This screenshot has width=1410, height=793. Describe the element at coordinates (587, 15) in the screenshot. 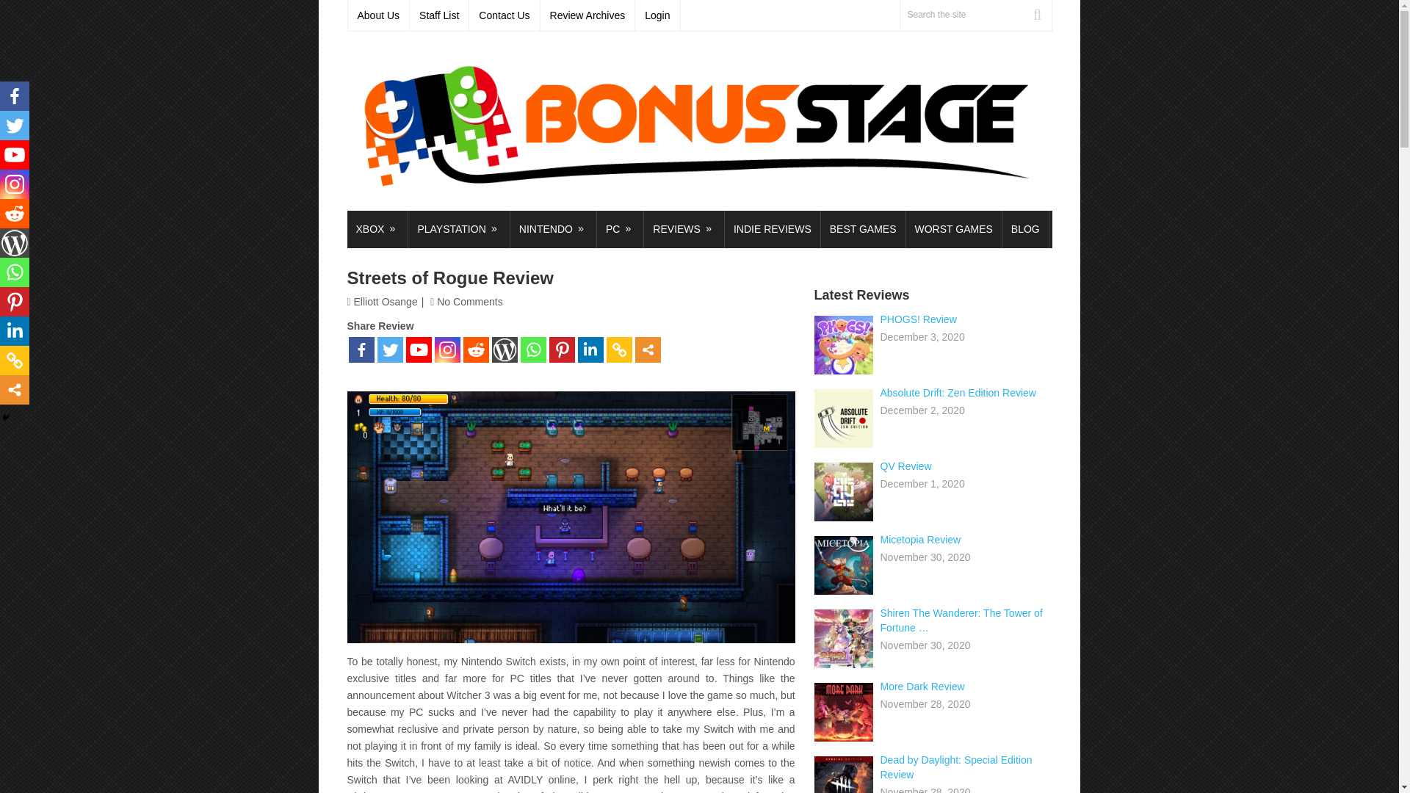

I see `Review Archives` at that location.